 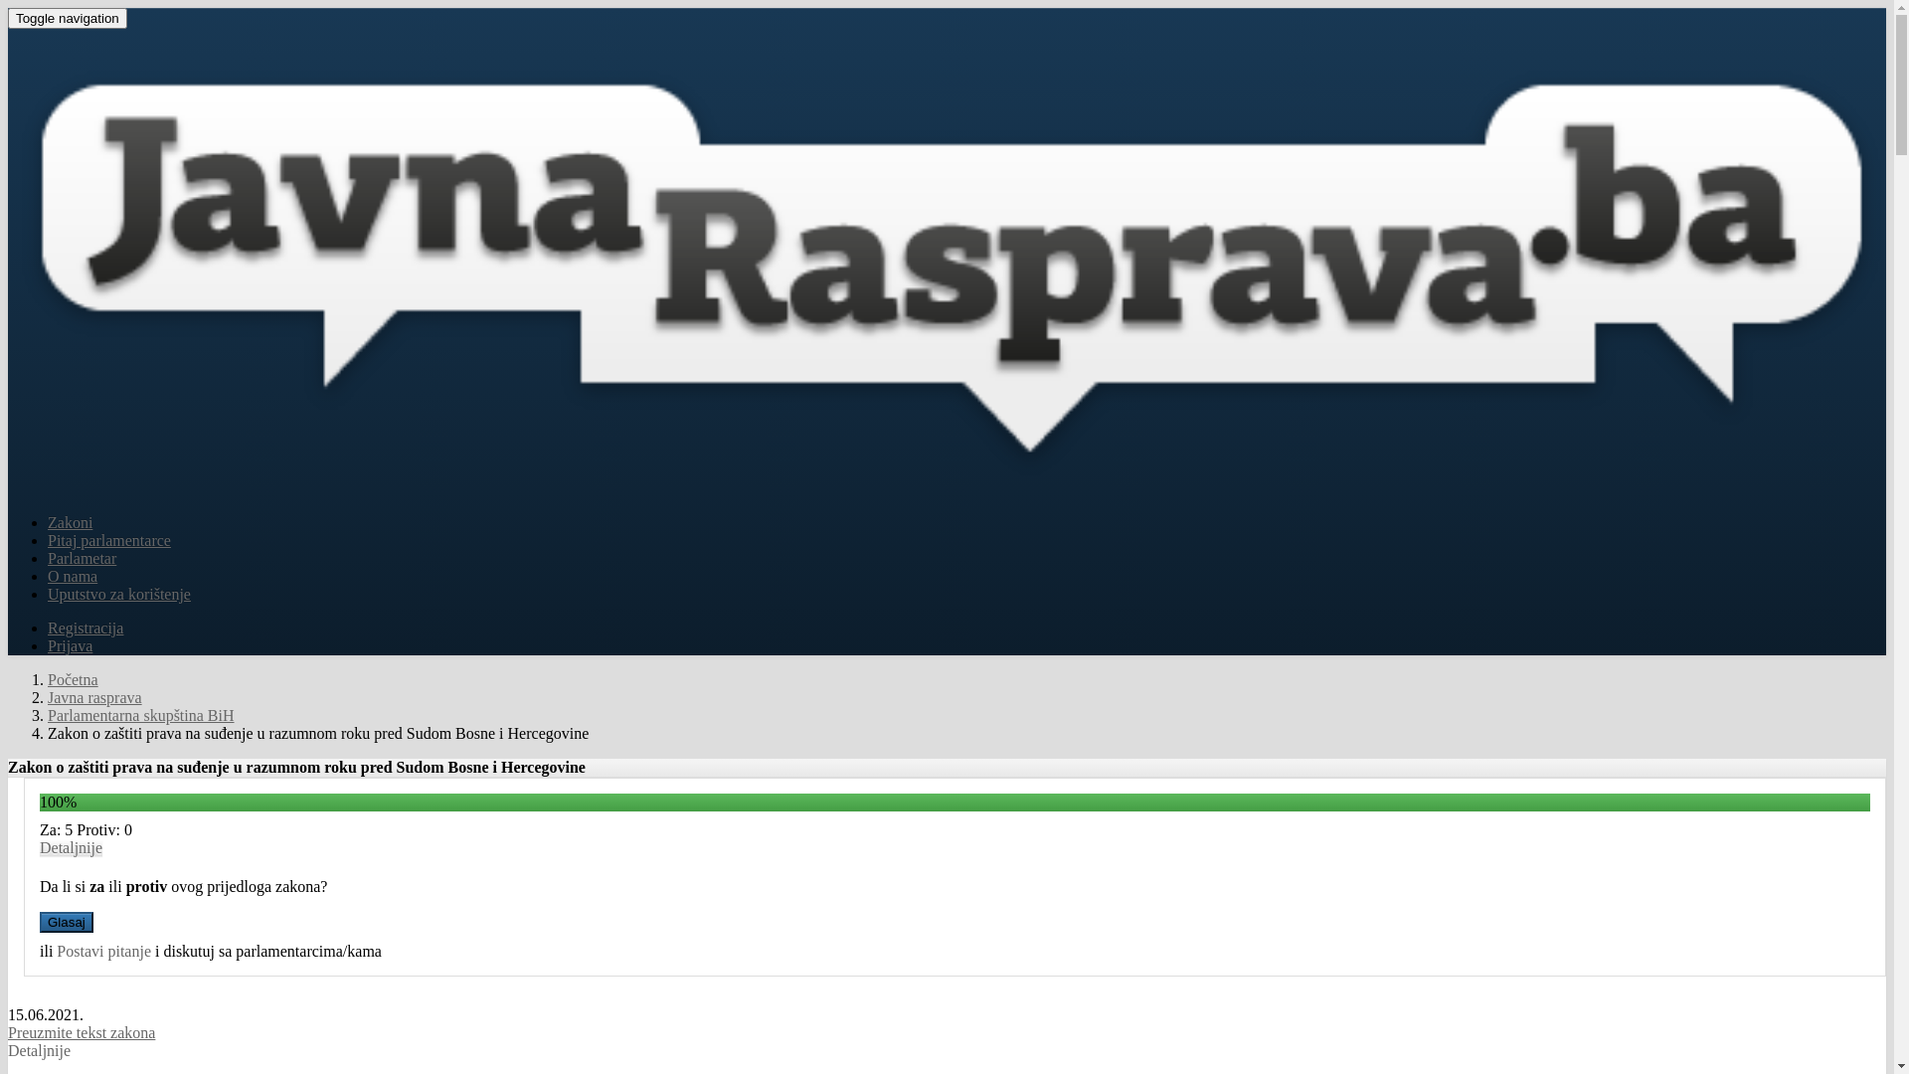 I want to click on Preuzmite tekst zakona, so click(x=82, y=1032).